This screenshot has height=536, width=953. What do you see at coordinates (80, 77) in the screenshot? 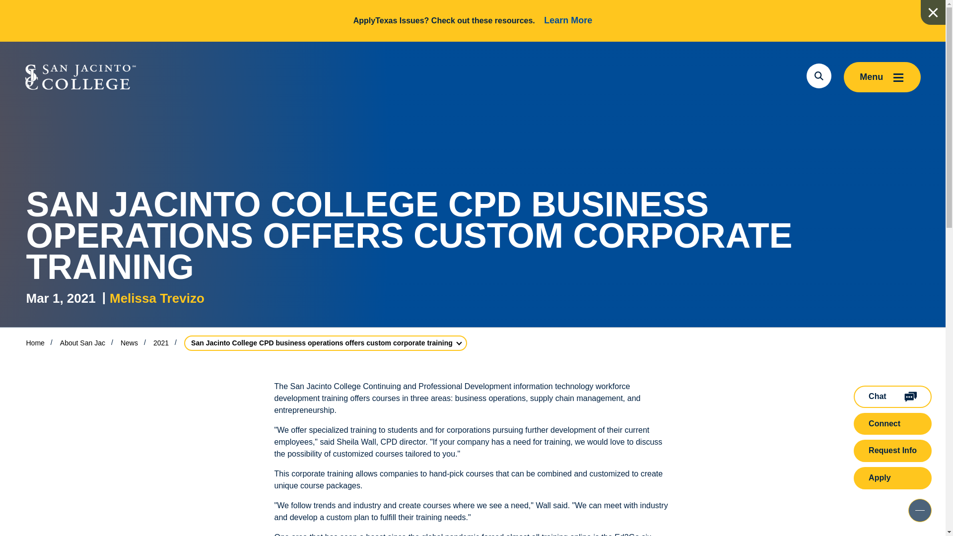
I see `main page` at bounding box center [80, 77].